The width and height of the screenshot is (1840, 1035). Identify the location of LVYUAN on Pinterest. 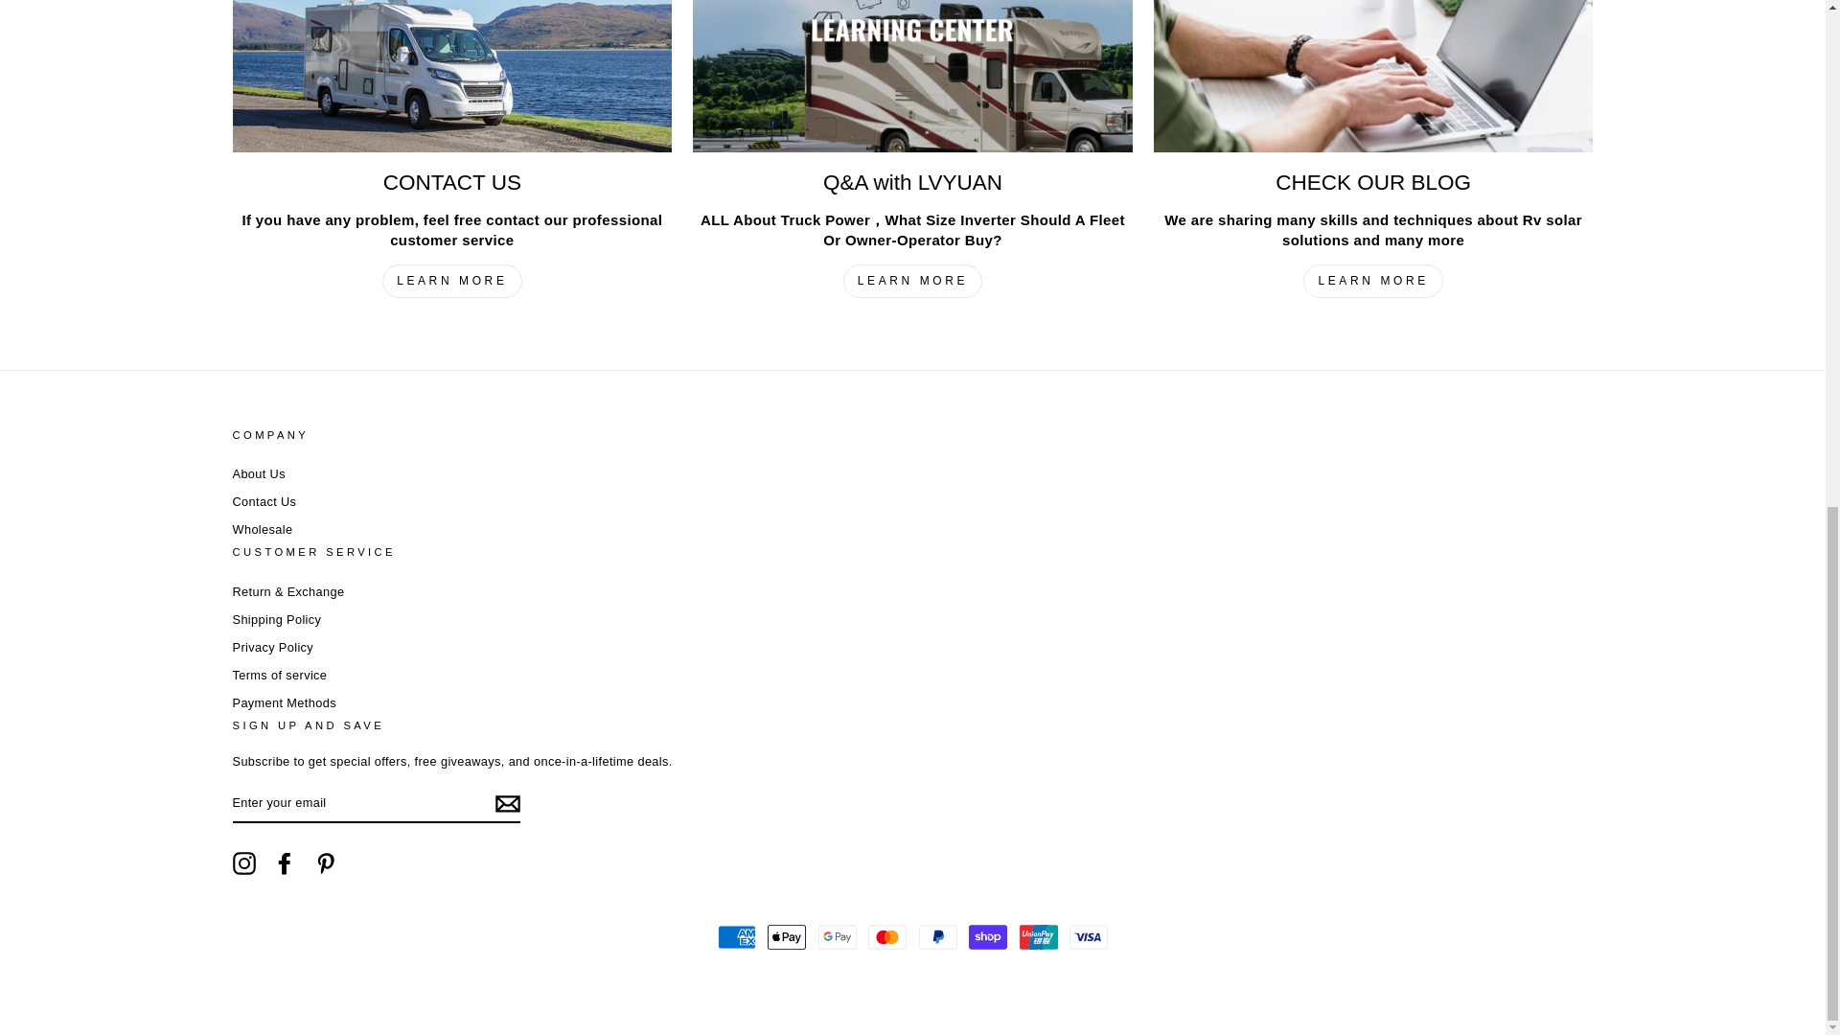
(326, 862).